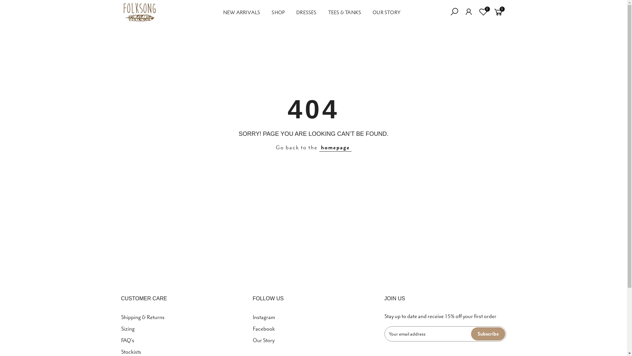 The image size is (632, 356). What do you see at coordinates (306, 12) in the screenshot?
I see `DRESSES` at bounding box center [306, 12].